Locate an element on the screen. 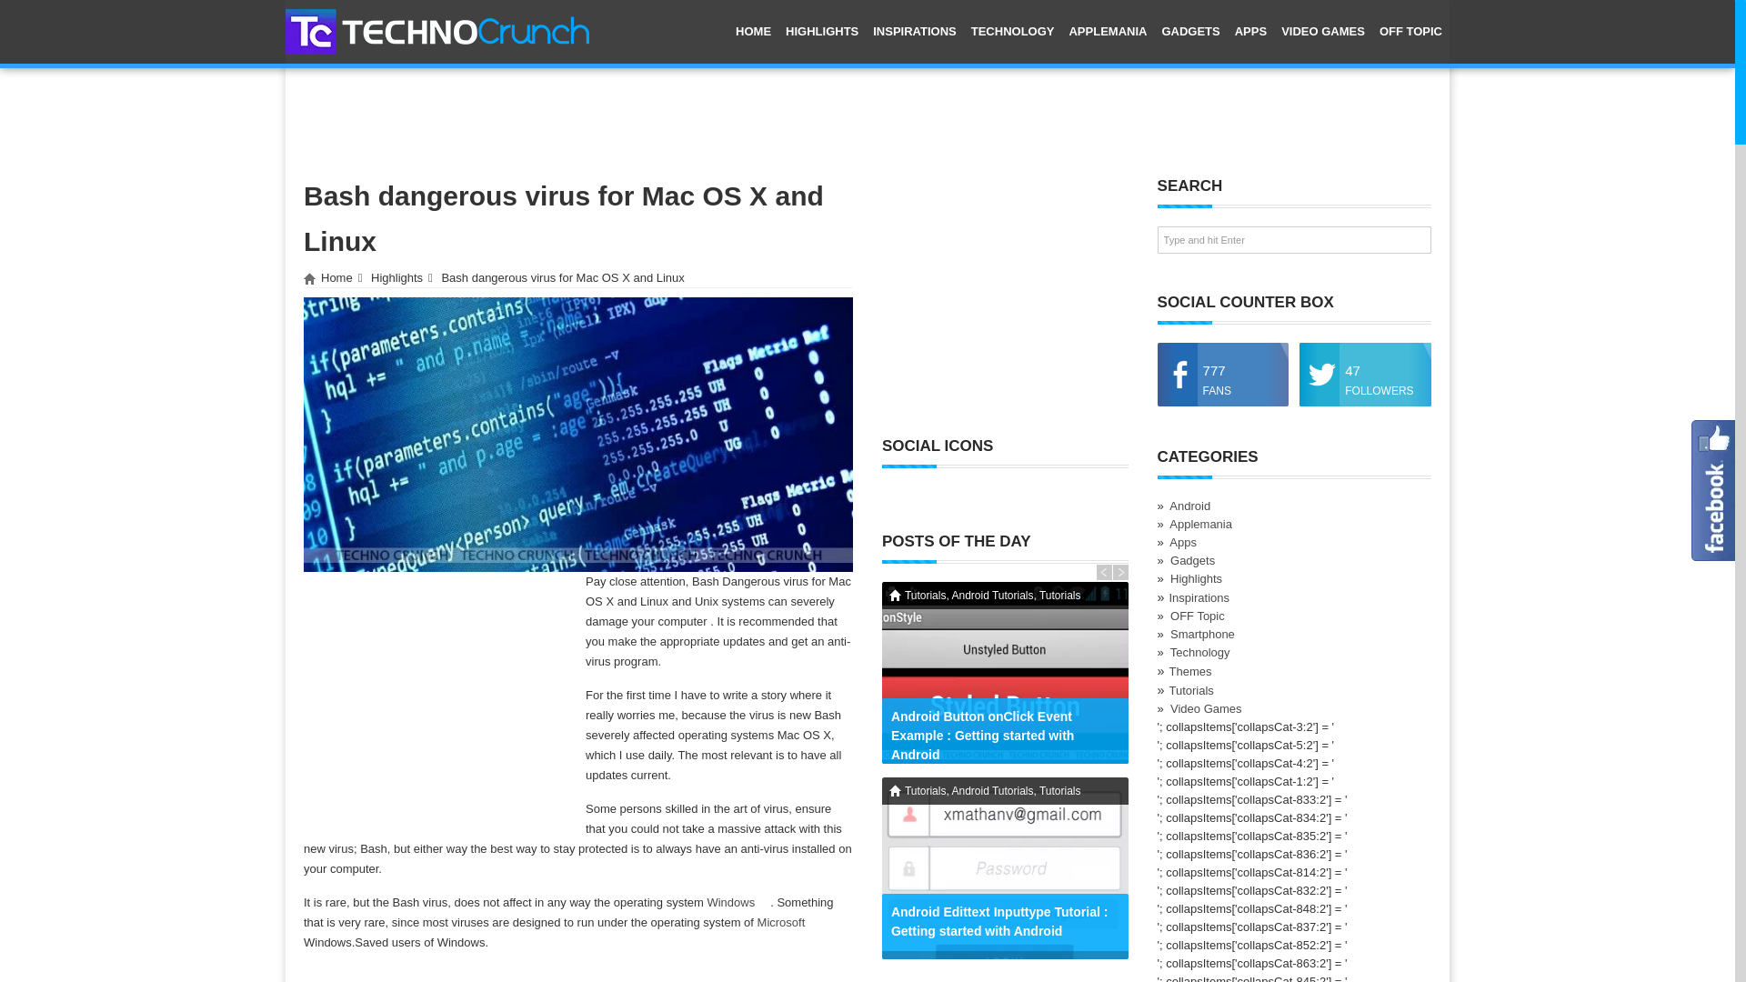  Technology is located at coordinates (1012, 32).